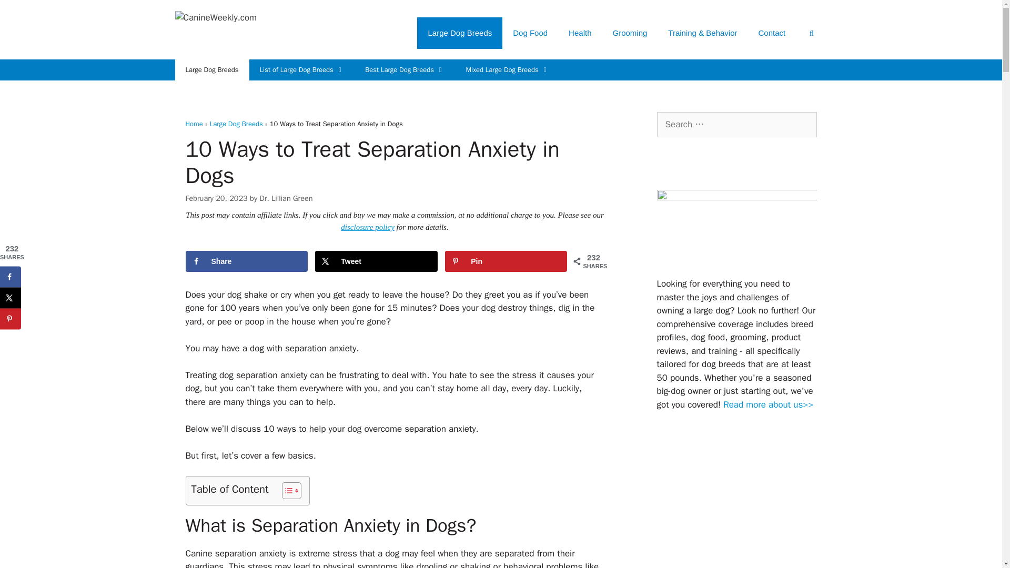  What do you see at coordinates (302, 70) in the screenshot?
I see `List of Large Dog Breeds` at bounding box center [302, 70].